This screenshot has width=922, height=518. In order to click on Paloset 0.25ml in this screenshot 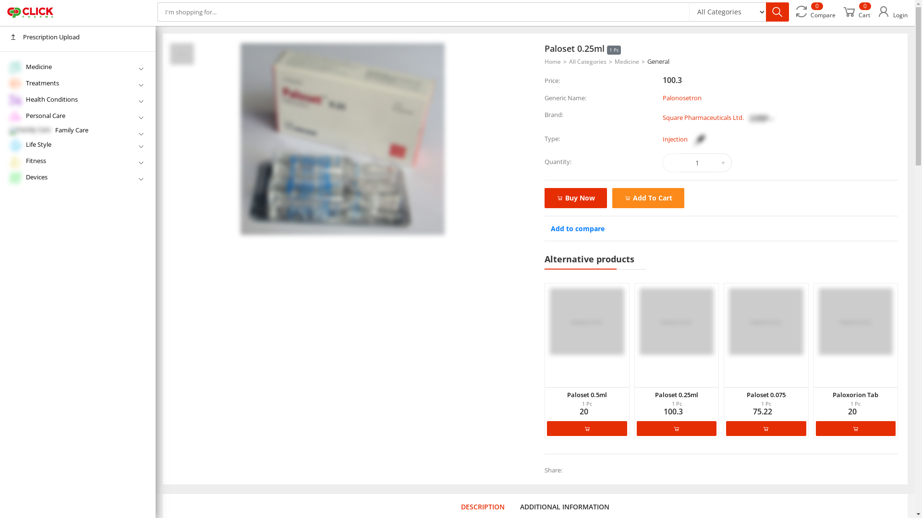, I will do `click(677, 395)`.